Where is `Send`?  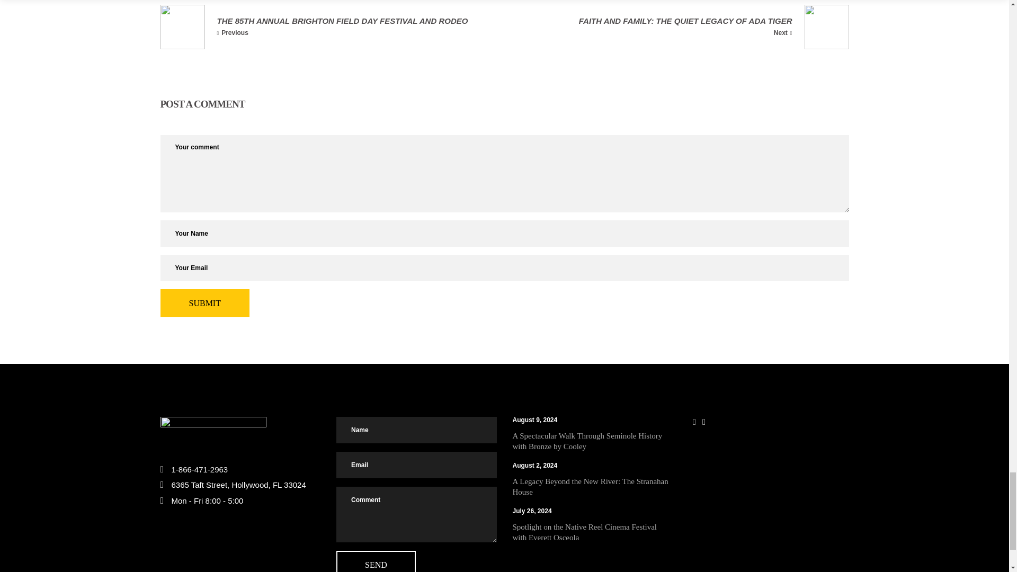
Send is located at coordinates (376, 561).